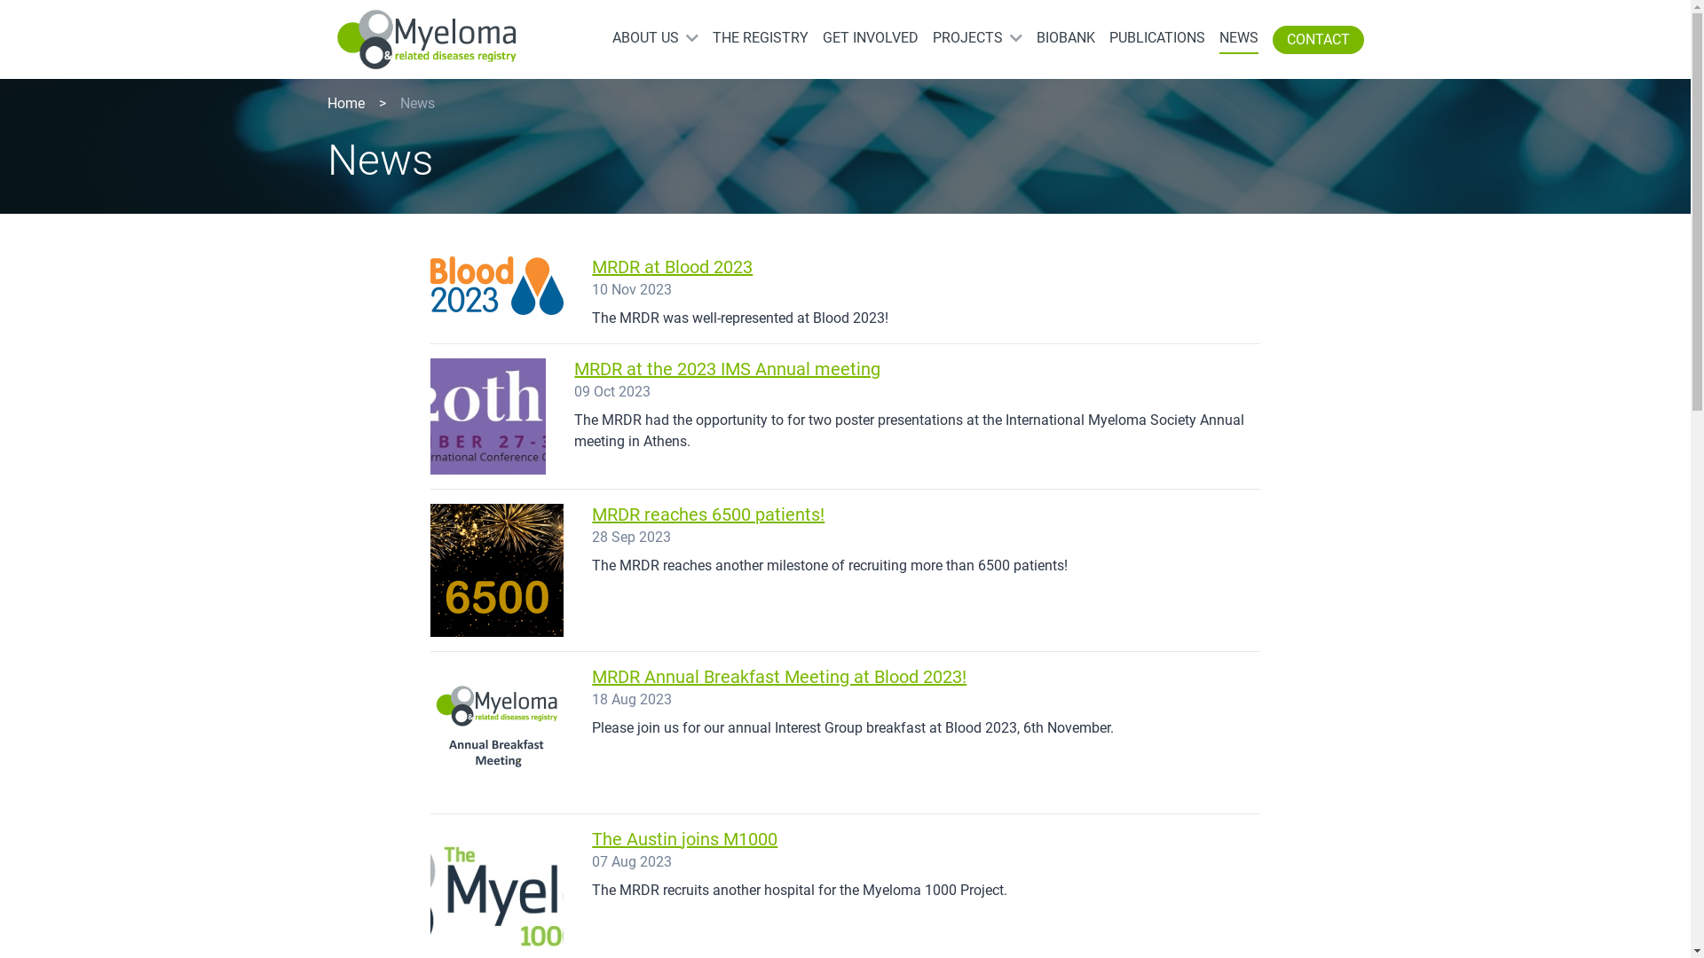  Describe the element at coordinates (708, 514) in the screenshot. I see `MRDR reaches 6500 patients!` at that location.